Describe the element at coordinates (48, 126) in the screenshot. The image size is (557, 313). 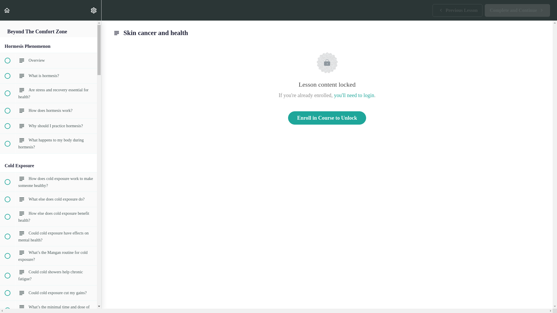
I see `  How does cold exposure work to make someone healthy?` at that location.